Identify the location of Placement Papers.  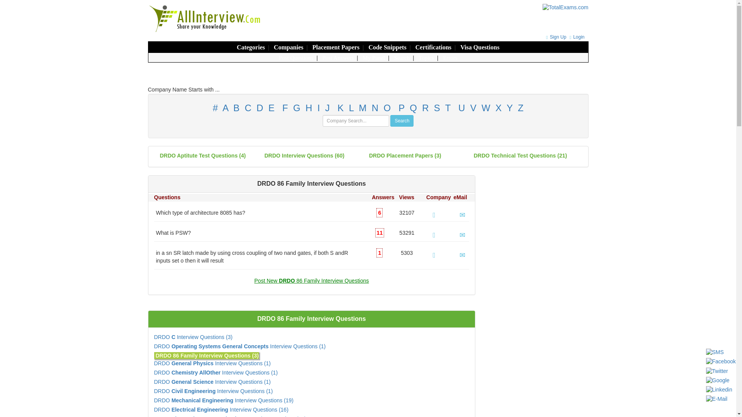
(335, 47).